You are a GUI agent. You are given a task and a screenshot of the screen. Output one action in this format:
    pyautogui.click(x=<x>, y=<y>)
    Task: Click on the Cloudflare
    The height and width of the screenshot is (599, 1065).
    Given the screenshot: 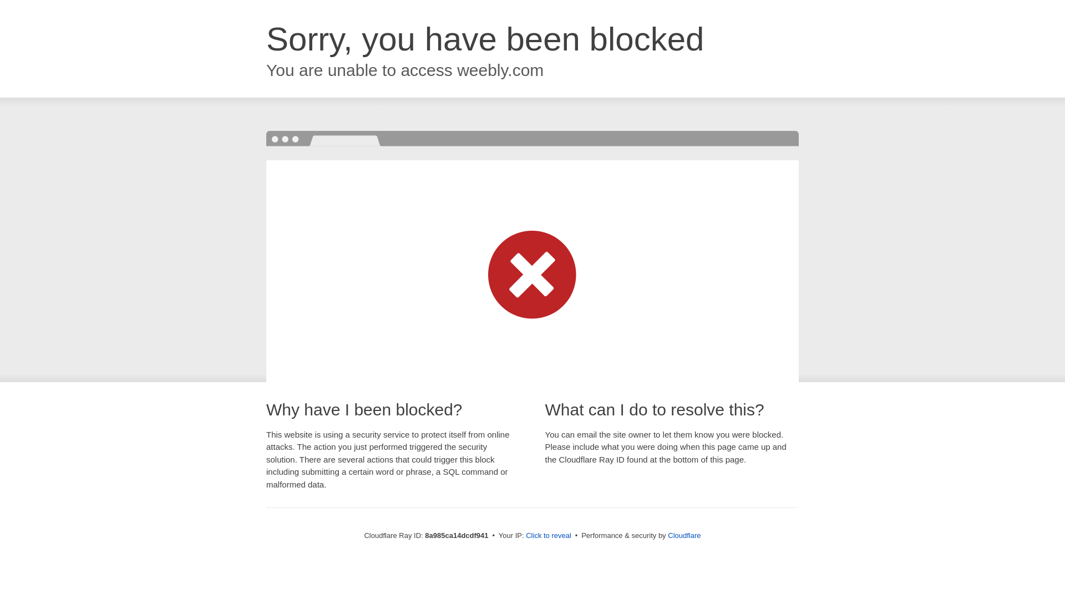 What is the action you would take?
    pyautogui.click(x=684, y=535)
    